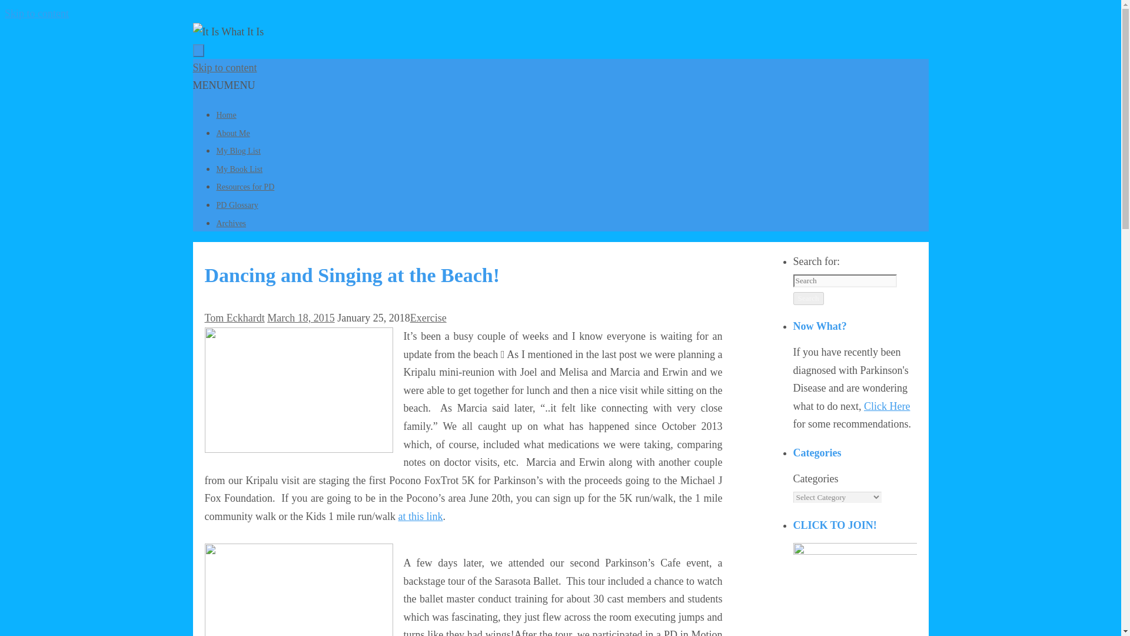 The height and width of the screenshot is (636, 1130). What do you see at coordinates (240, 168) in the screenshot?
I see `My Book List` at bounding box center [240, 168].